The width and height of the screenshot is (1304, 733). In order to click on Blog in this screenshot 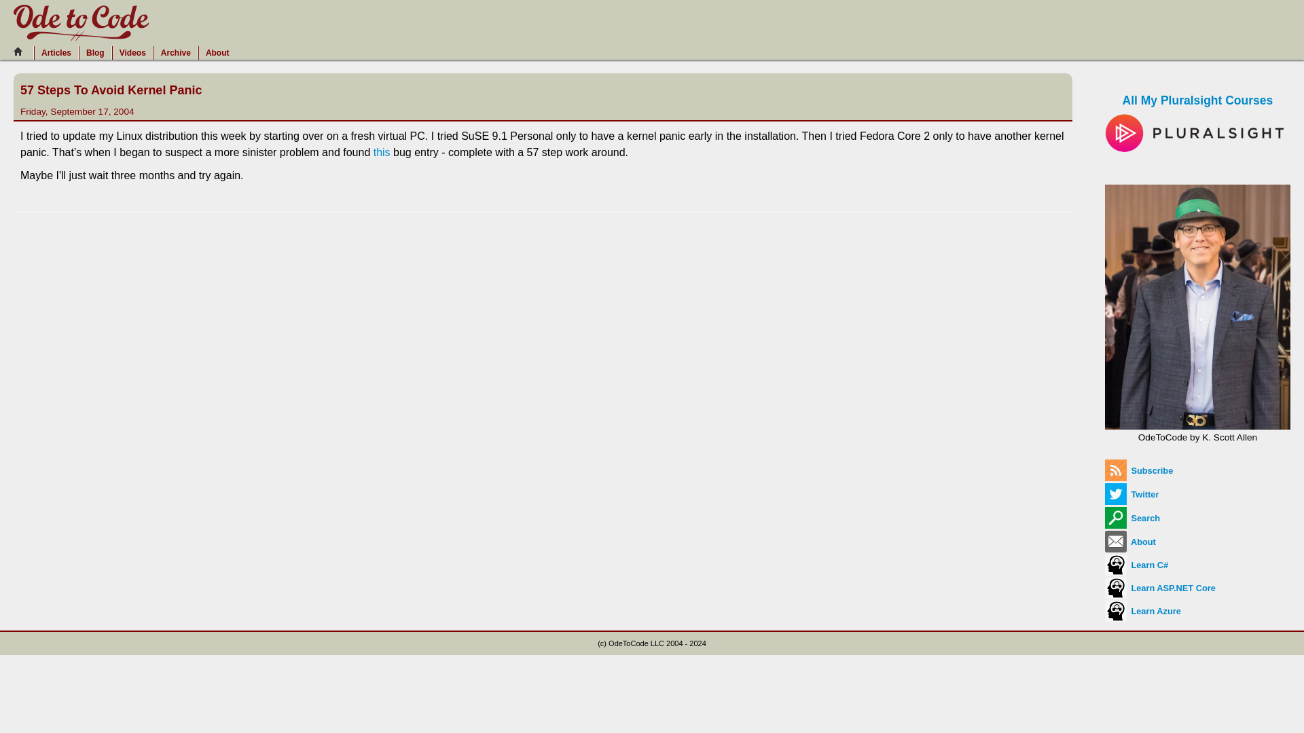, I will do `click(95, 53)`.